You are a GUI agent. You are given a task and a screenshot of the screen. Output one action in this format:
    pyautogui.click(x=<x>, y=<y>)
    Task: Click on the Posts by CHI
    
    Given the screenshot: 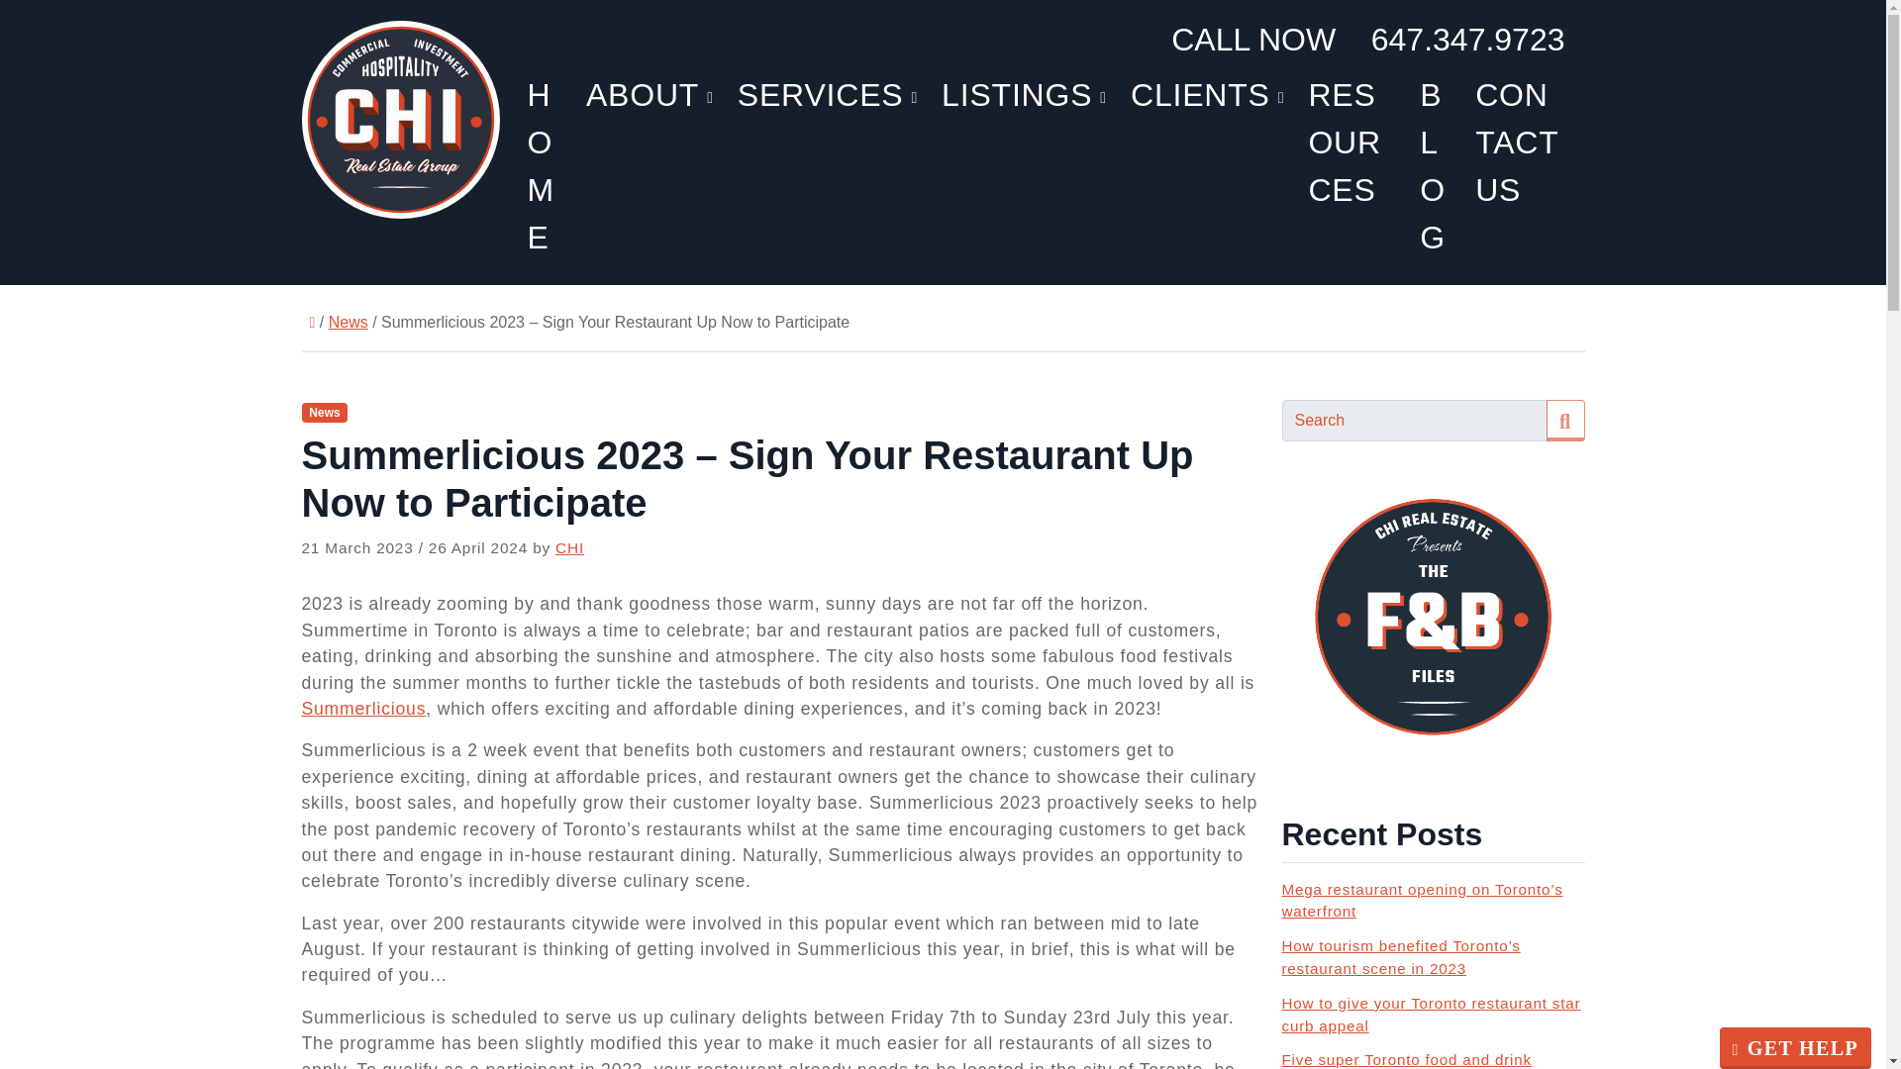 What is the action you would take?
    pyautogui.click(x=568, y=547)
    